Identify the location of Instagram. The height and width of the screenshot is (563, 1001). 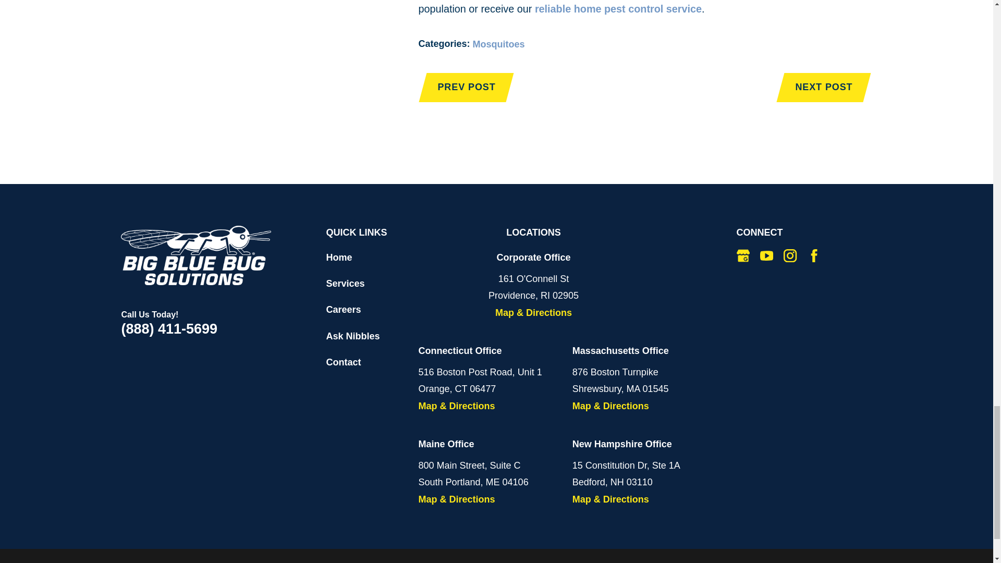
(790, 255).